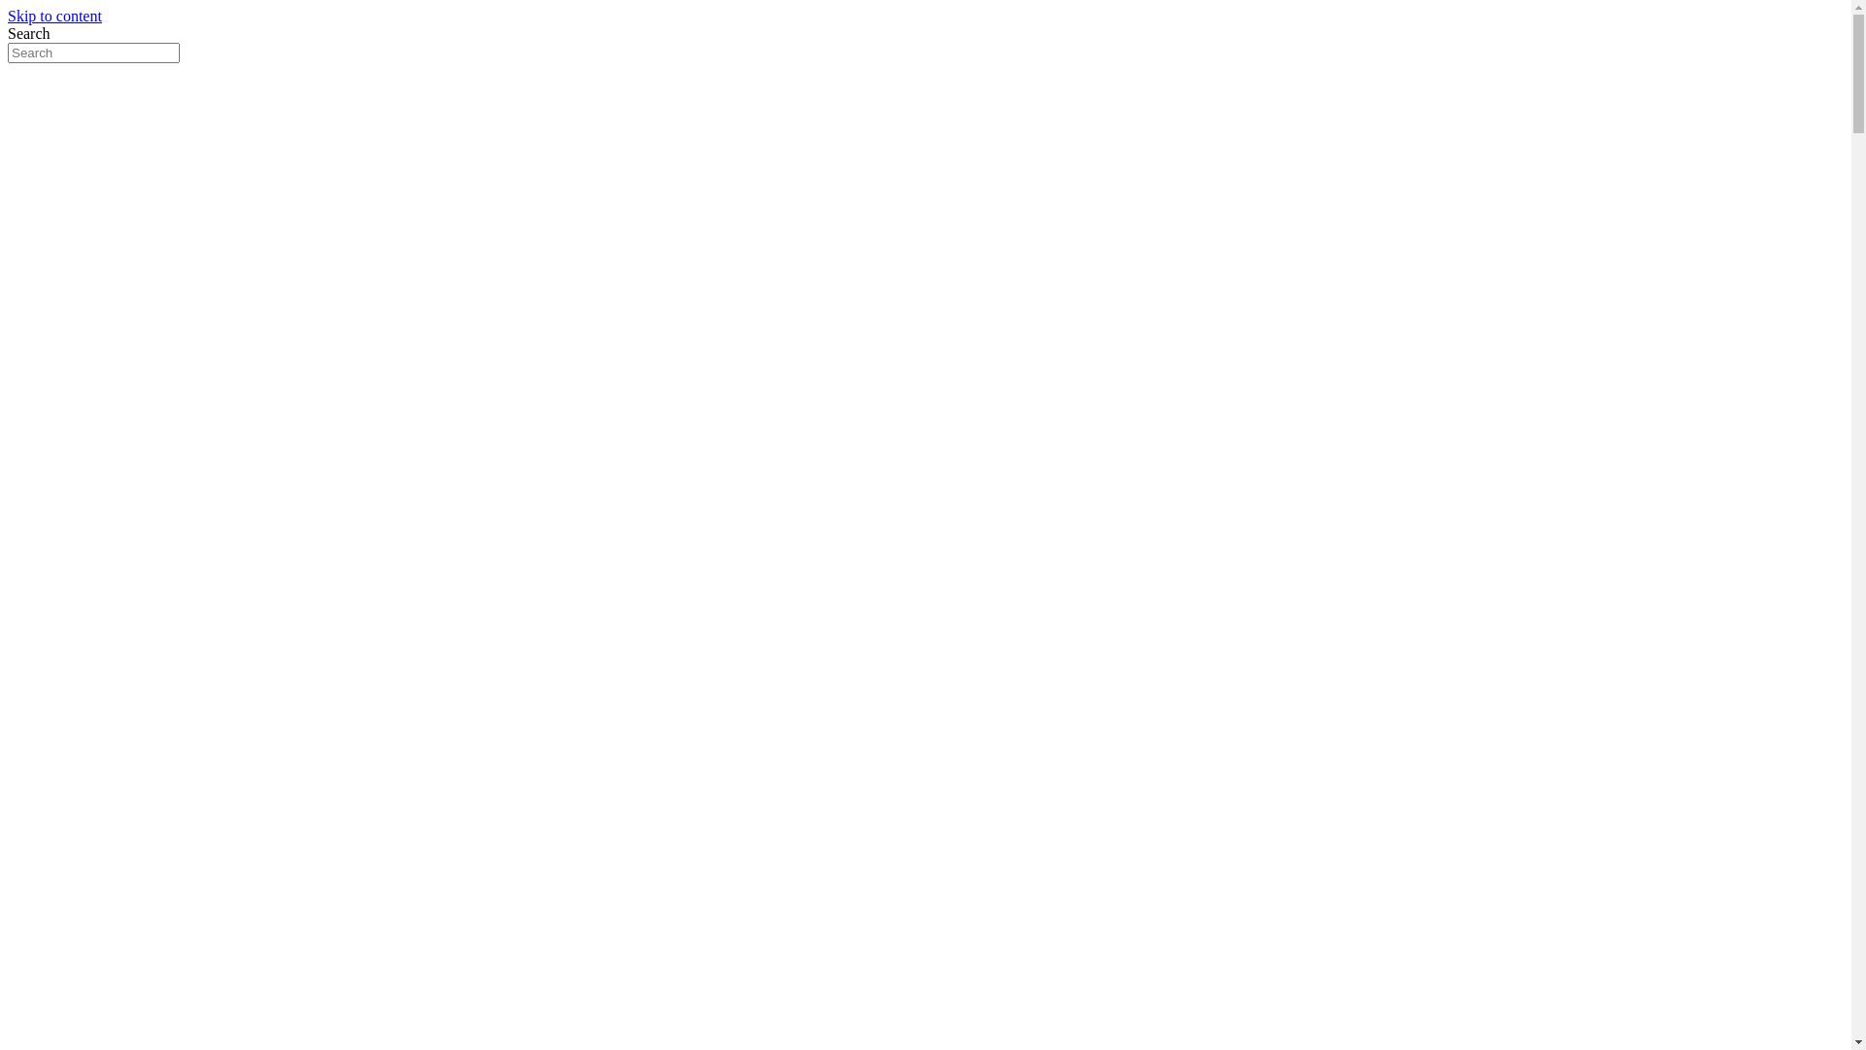  I want to click on Search, so click(93, 52).